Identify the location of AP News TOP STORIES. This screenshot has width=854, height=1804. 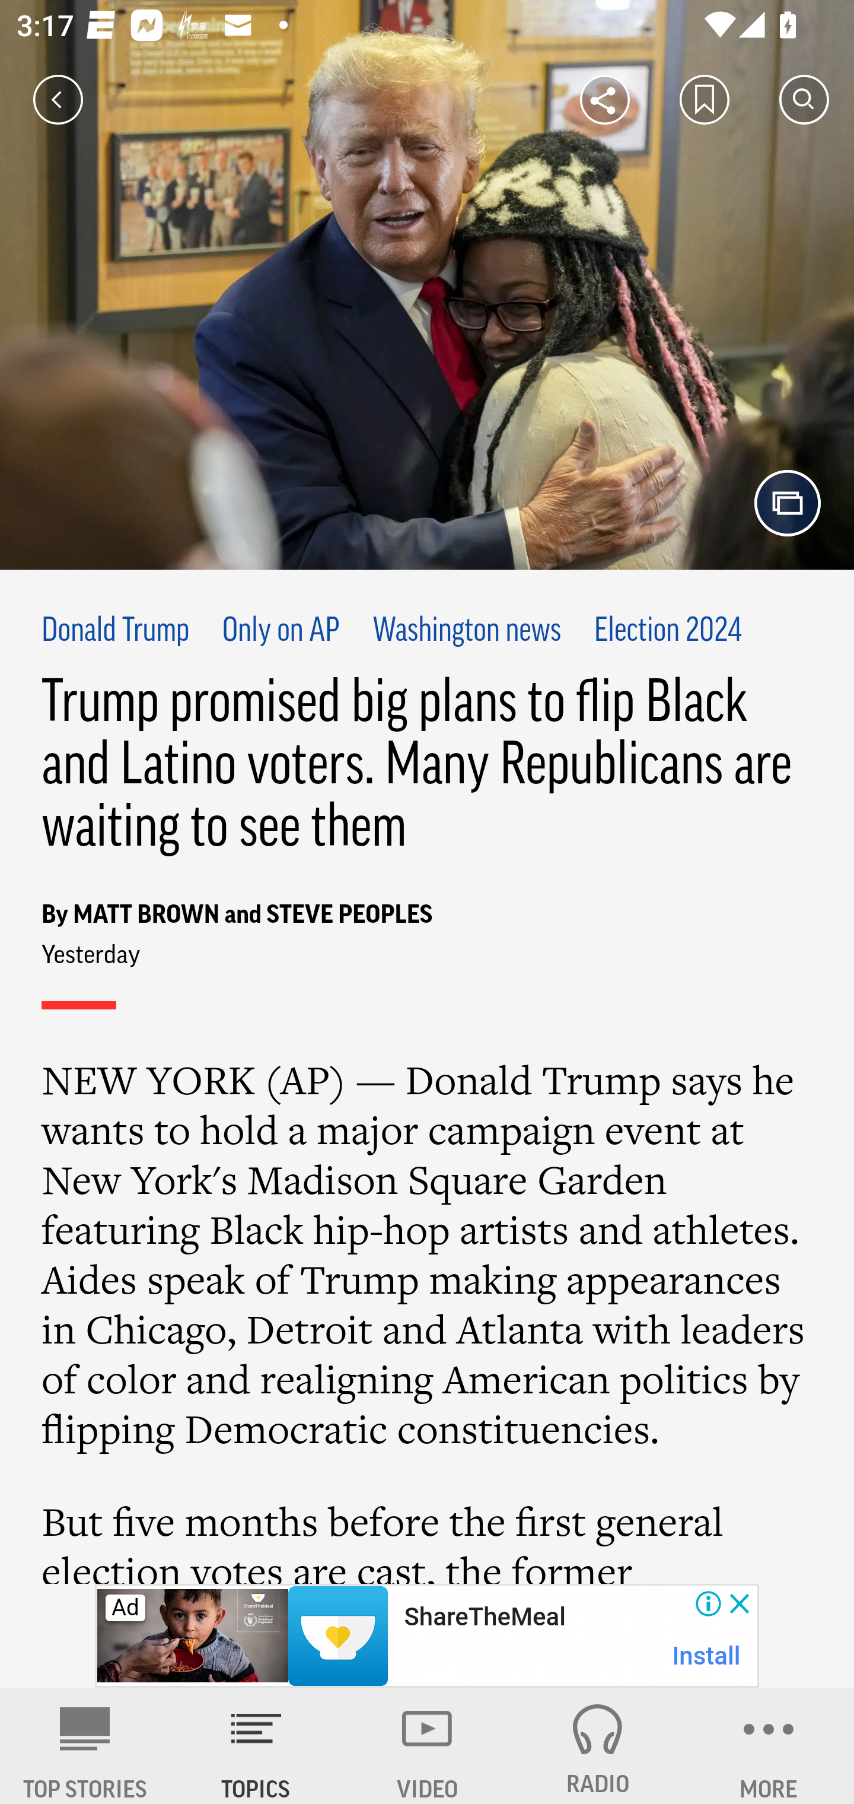
(85, 1746).